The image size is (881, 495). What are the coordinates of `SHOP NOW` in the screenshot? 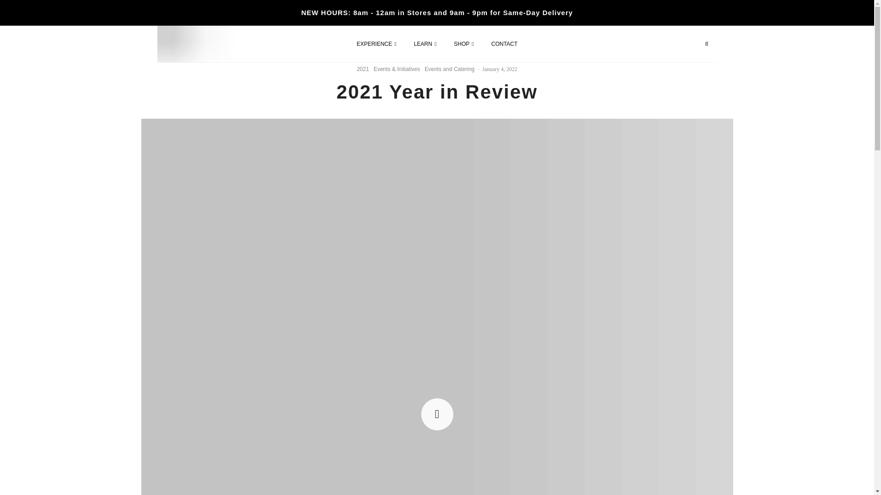 It's located at (639, 42).